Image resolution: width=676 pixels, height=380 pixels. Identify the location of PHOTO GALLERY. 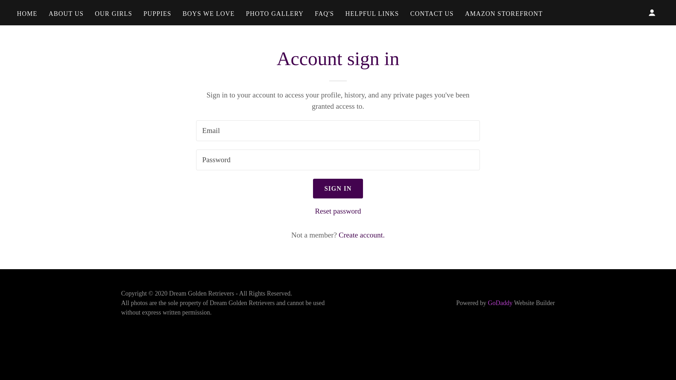
(275, 13).